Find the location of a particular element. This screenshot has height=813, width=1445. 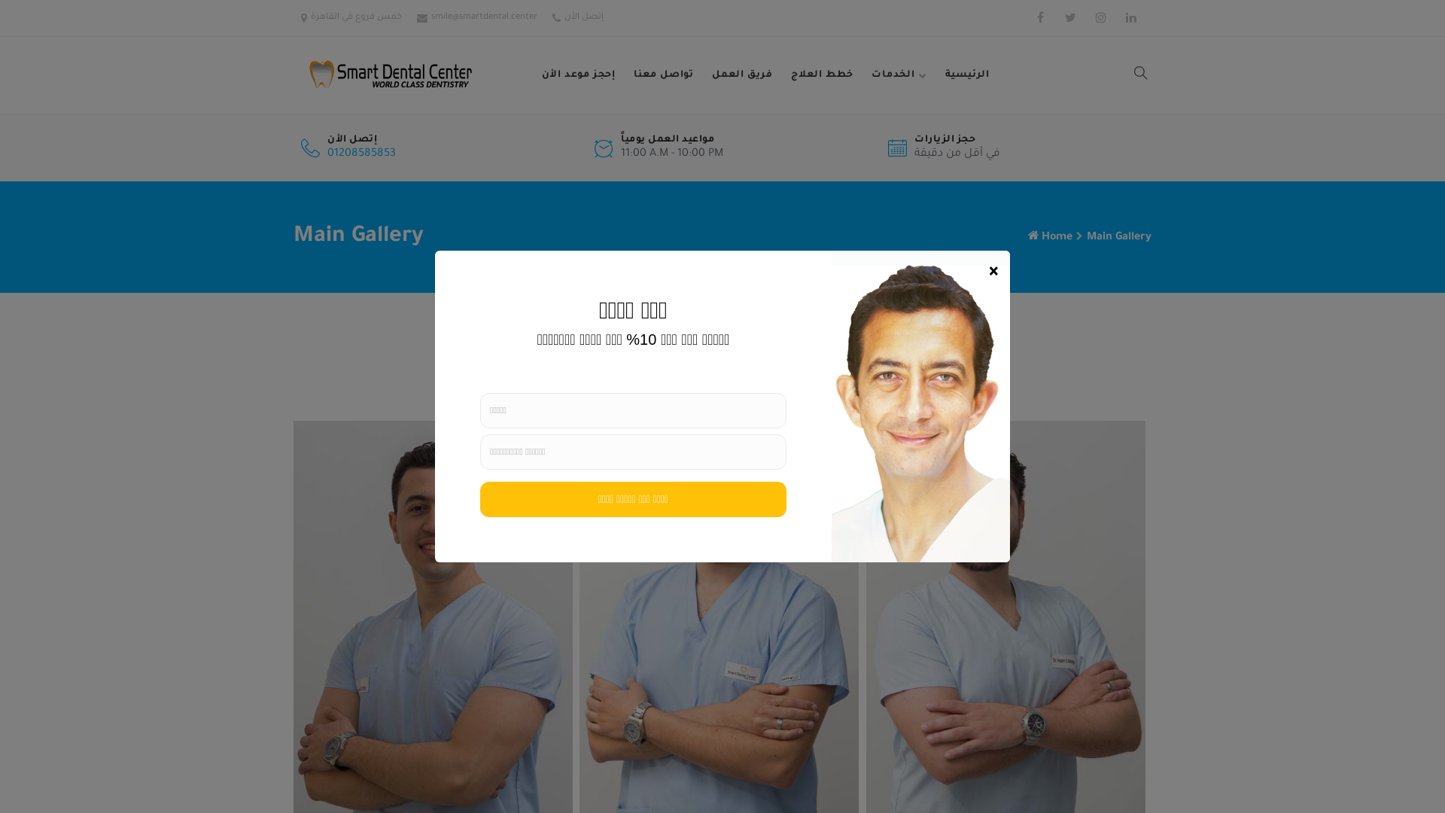

Home is located at coordinates (1057, 238).